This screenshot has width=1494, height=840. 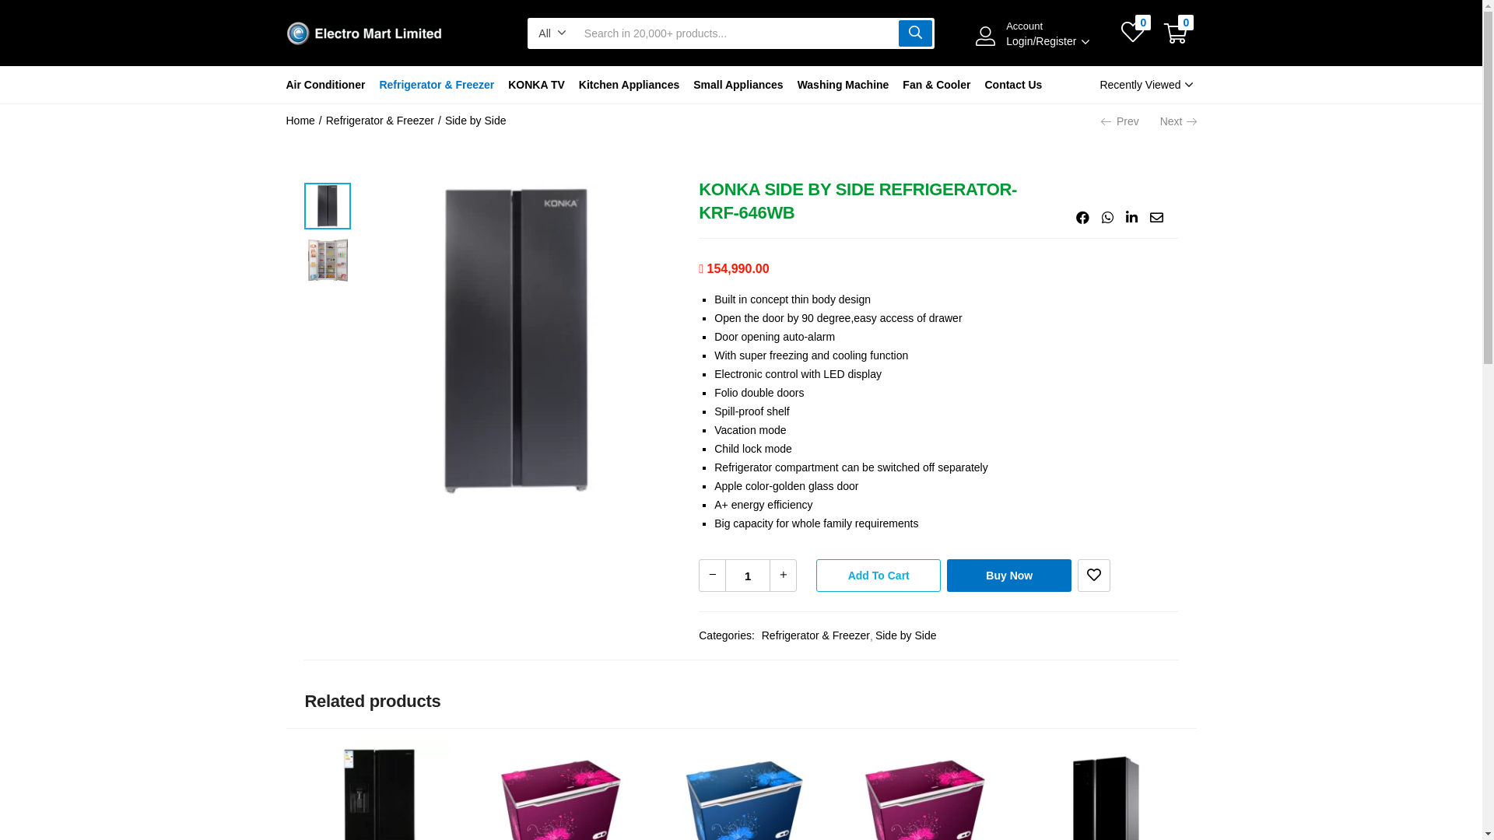 What do you see at coordinates (1013, 85) in the screenshot?
I see `Contact Us` at bounding box center [1013, 85].